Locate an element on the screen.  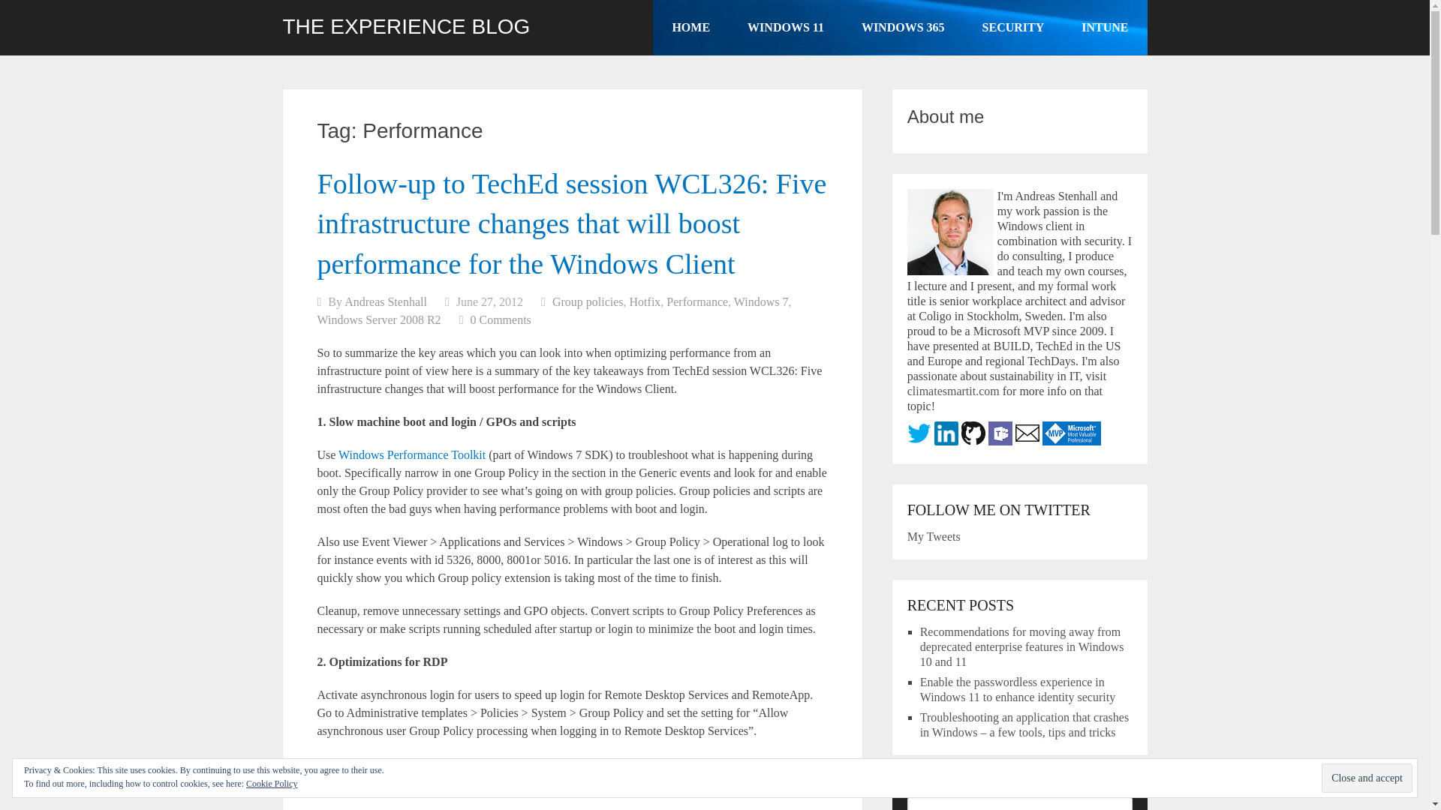
Windows Server 2008 R2 is located at coordinates (378, 319).